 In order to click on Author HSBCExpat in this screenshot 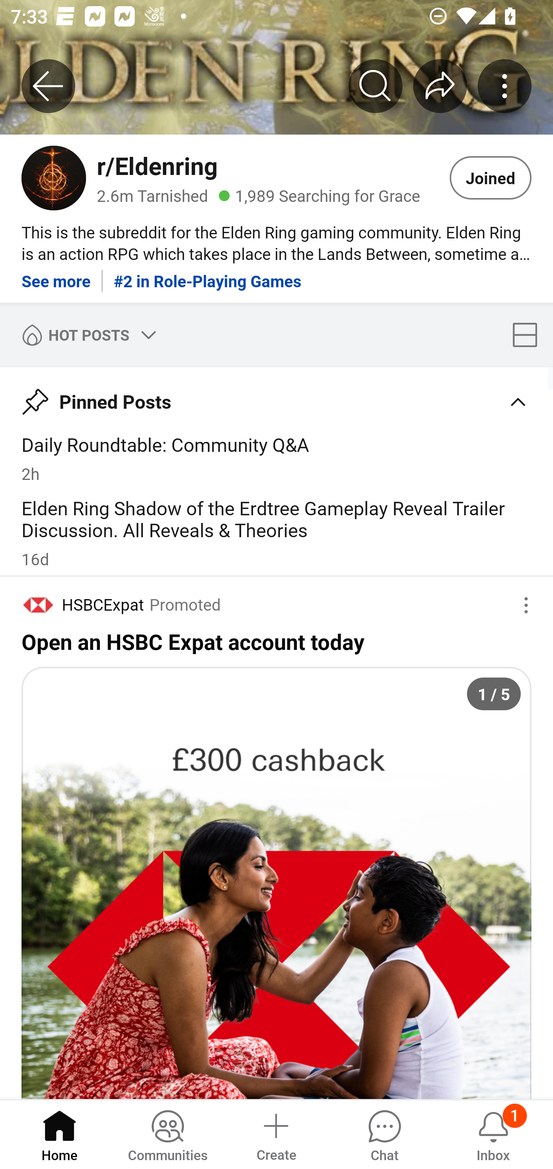, I will do `click(83, 605)`.